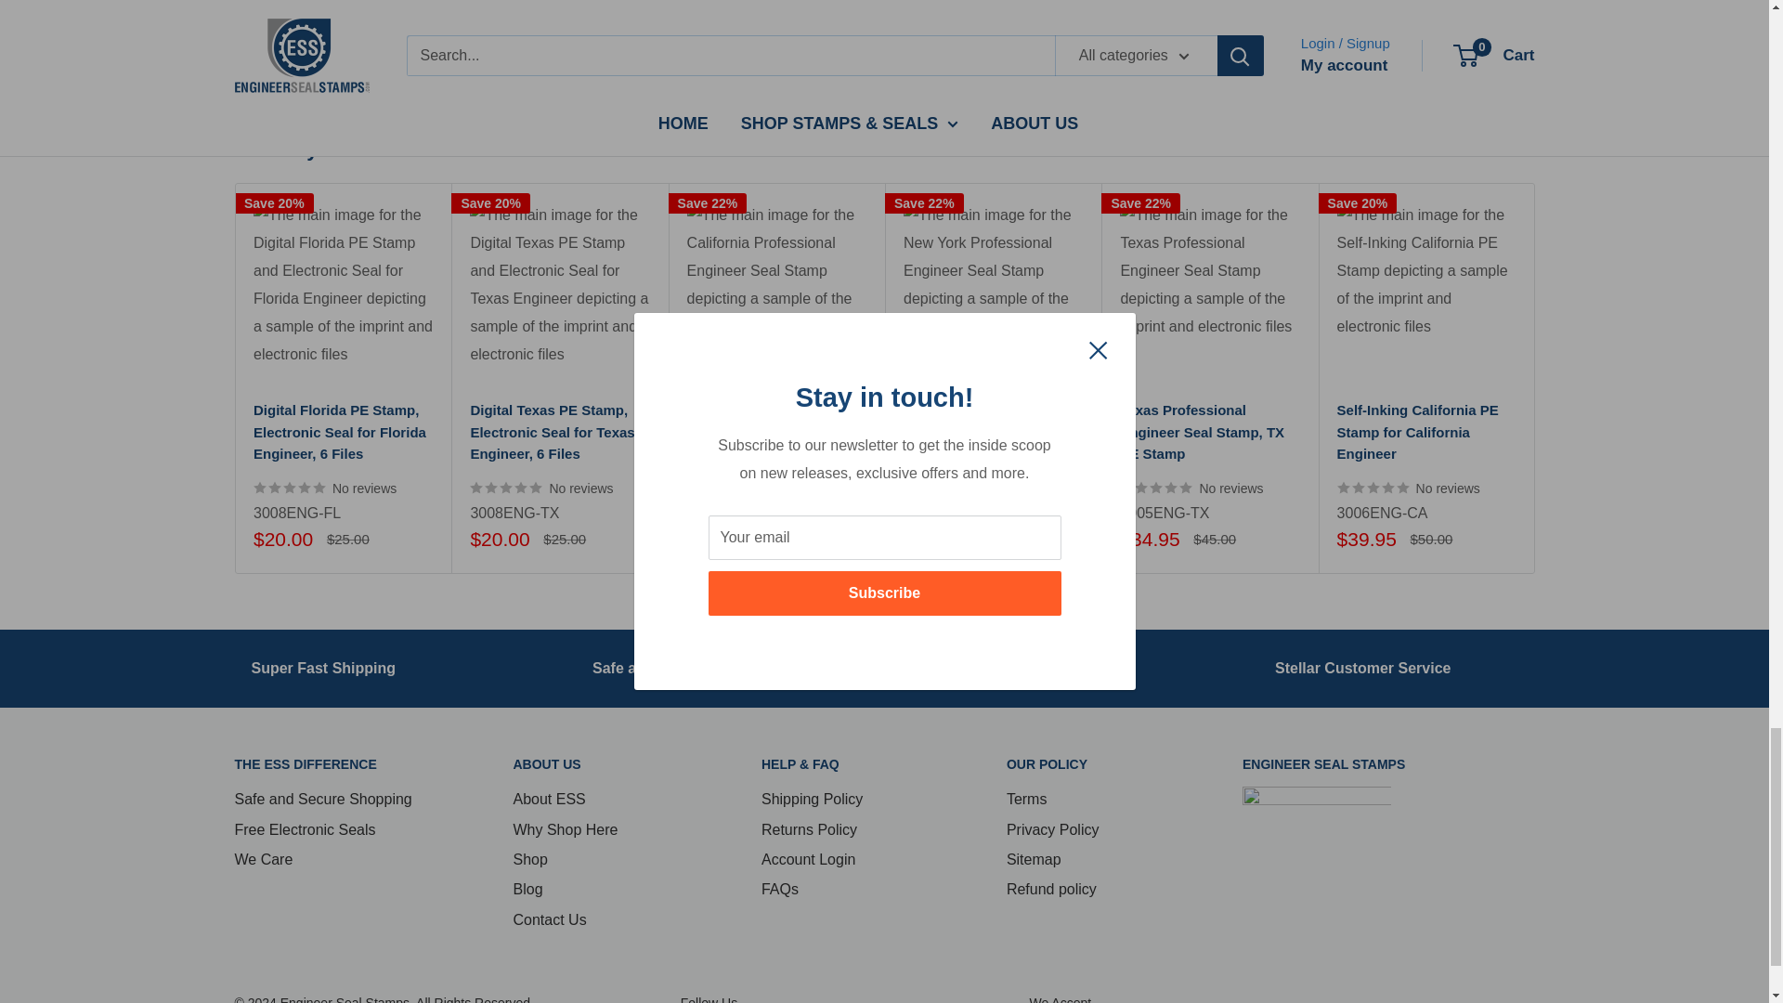 The height and width of the screenshot is (1003, 1783). Describe the element at coordinates (1362, 667) in the screenshot. I see `Contact Us` at that location.